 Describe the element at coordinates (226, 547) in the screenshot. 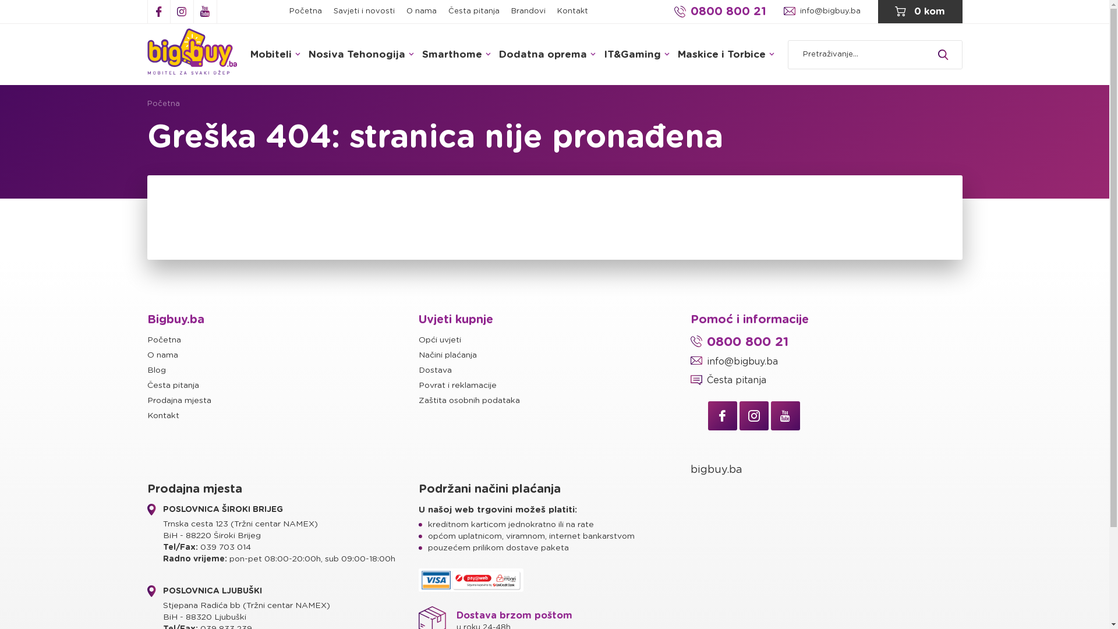

I see `039 703 014` at that location.